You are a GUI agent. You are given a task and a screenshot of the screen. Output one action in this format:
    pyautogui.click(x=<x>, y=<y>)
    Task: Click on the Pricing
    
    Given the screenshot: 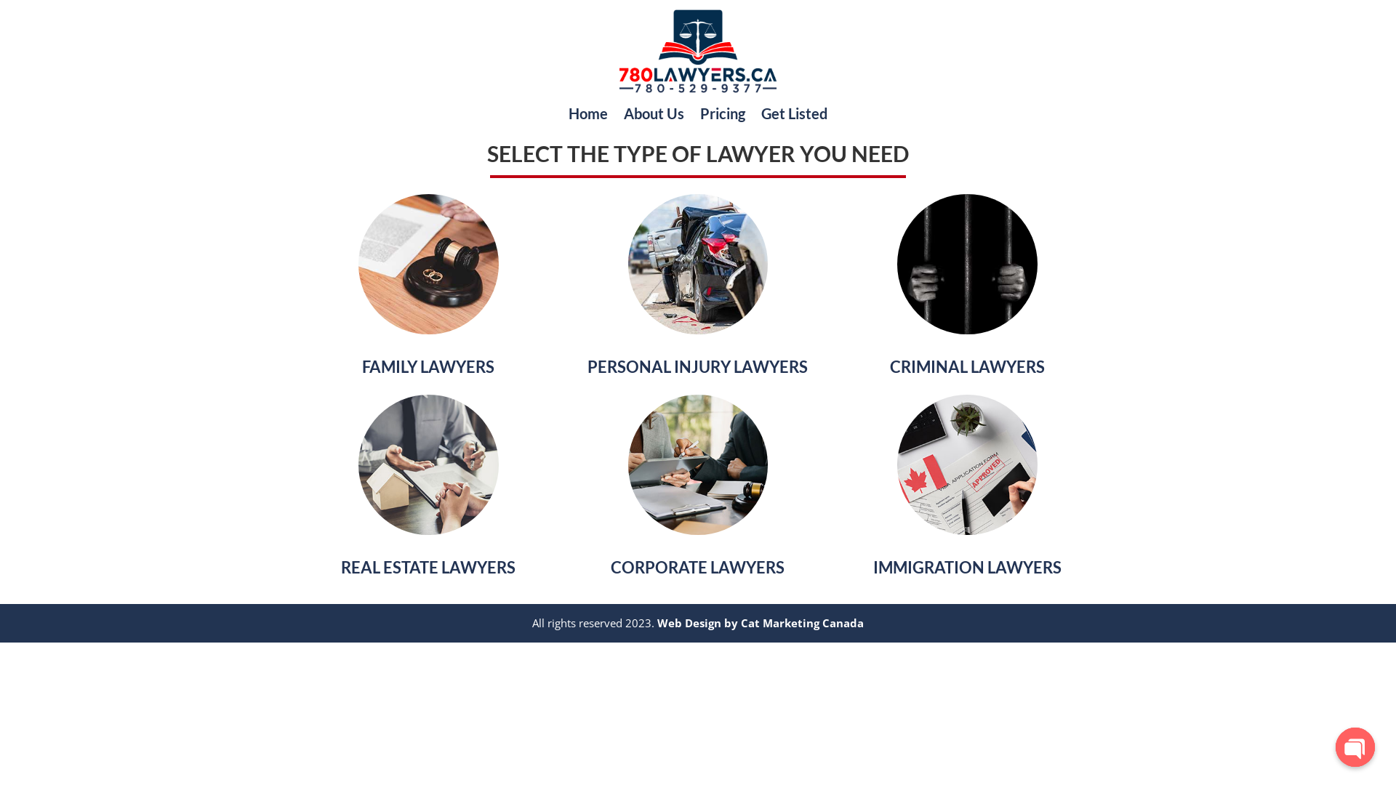 What is the action you would take?
    pyautogui.click(x=723, y=116)
    